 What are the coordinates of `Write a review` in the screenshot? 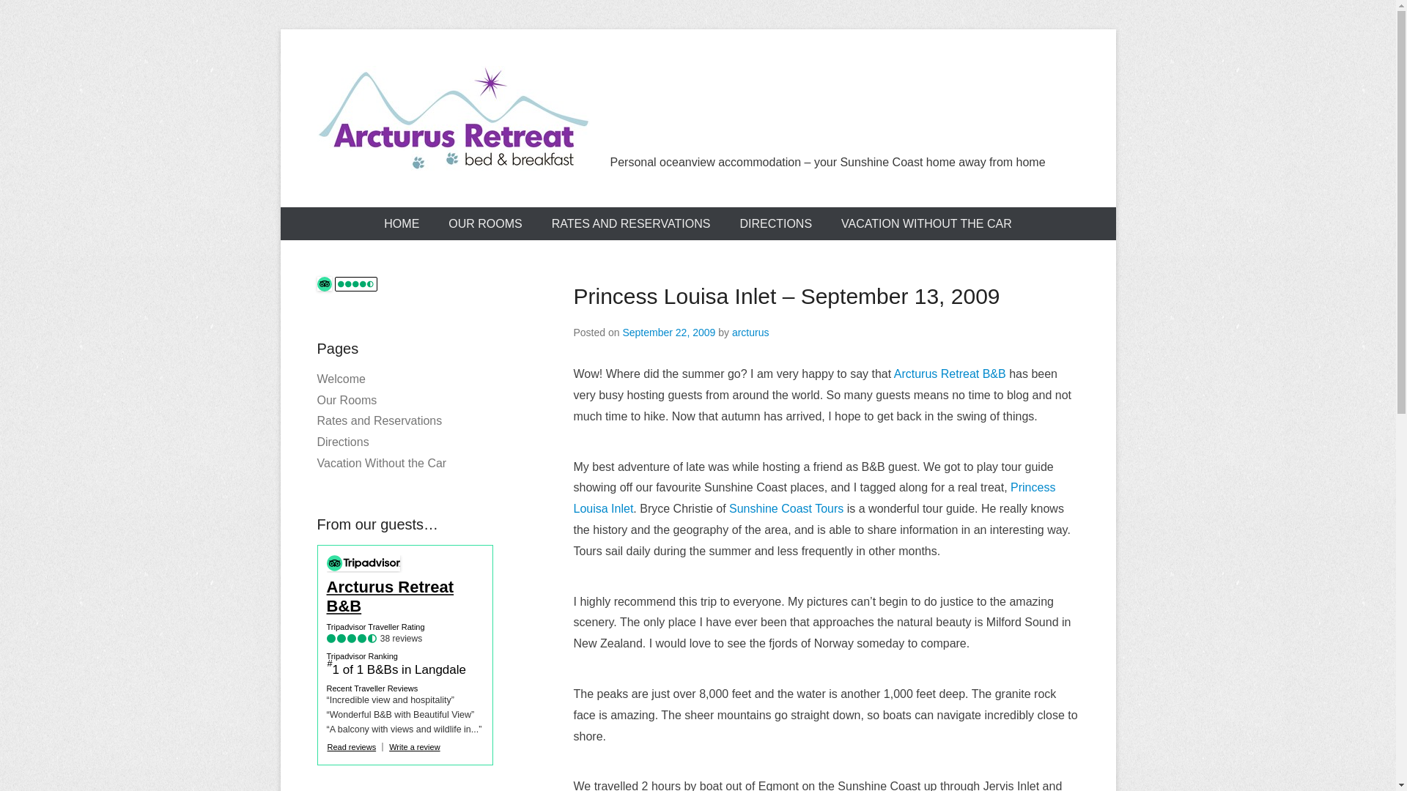 It's located at (415, 747).